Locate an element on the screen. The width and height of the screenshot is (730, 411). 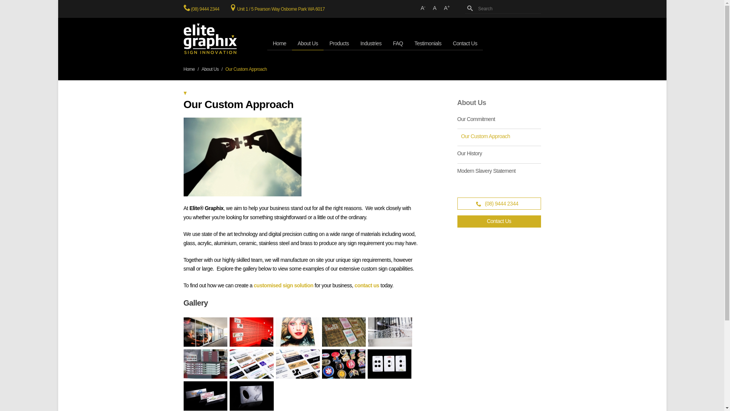
Modern Slavery Statement is located at coordinates (499, 171).